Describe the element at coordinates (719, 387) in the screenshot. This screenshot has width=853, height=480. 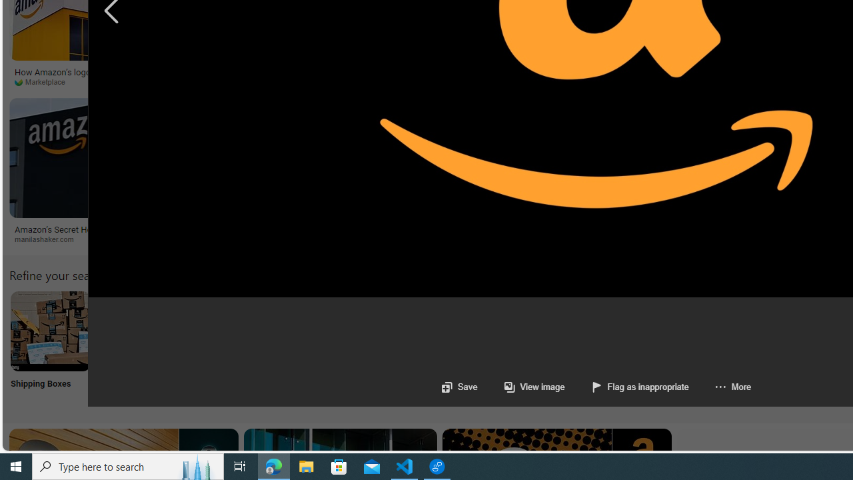
I see `More` at that location.